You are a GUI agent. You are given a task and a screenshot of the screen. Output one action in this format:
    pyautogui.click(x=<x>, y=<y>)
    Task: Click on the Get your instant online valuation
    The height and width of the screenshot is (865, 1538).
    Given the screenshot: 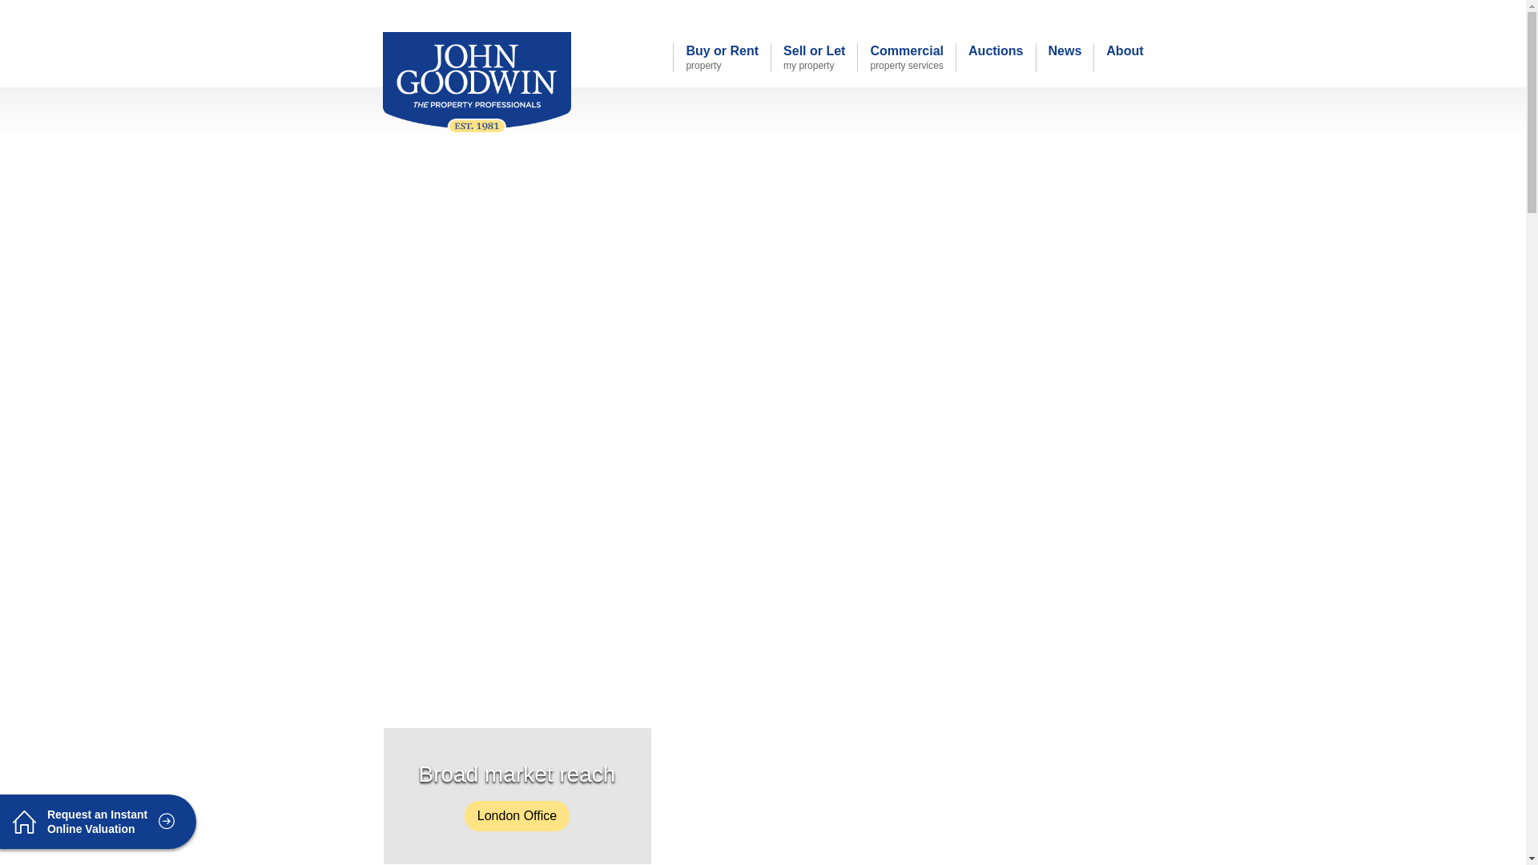 What is the action you would take?
    pyautogui.click(x=721, y=58)
    